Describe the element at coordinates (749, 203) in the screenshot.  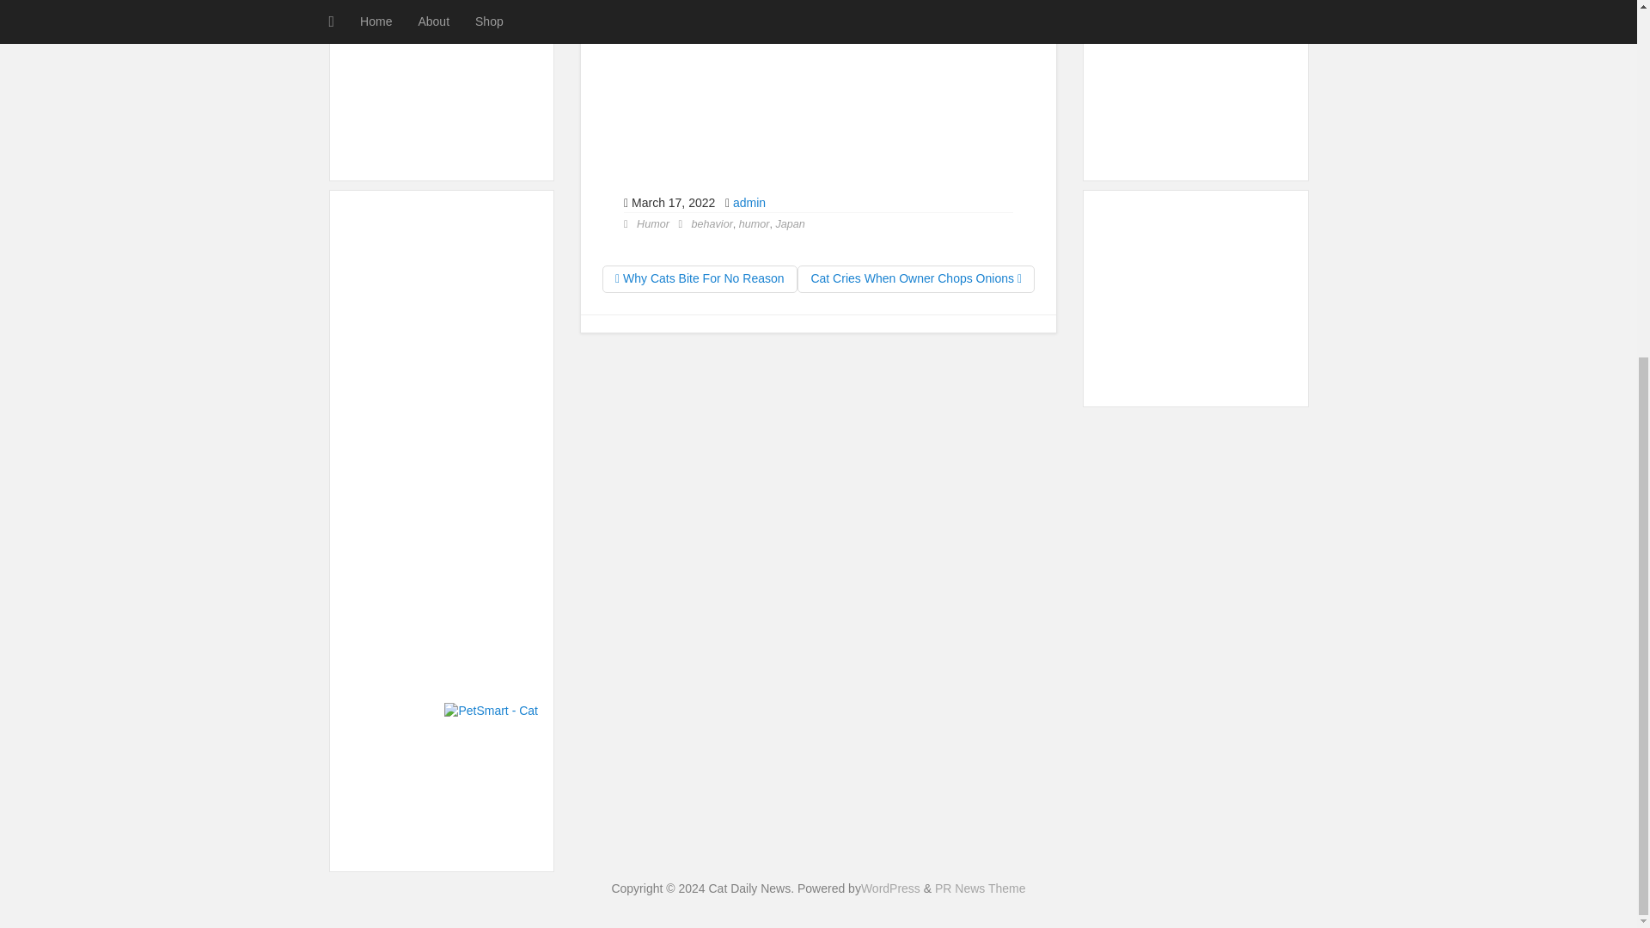
I see `admin` at that location.